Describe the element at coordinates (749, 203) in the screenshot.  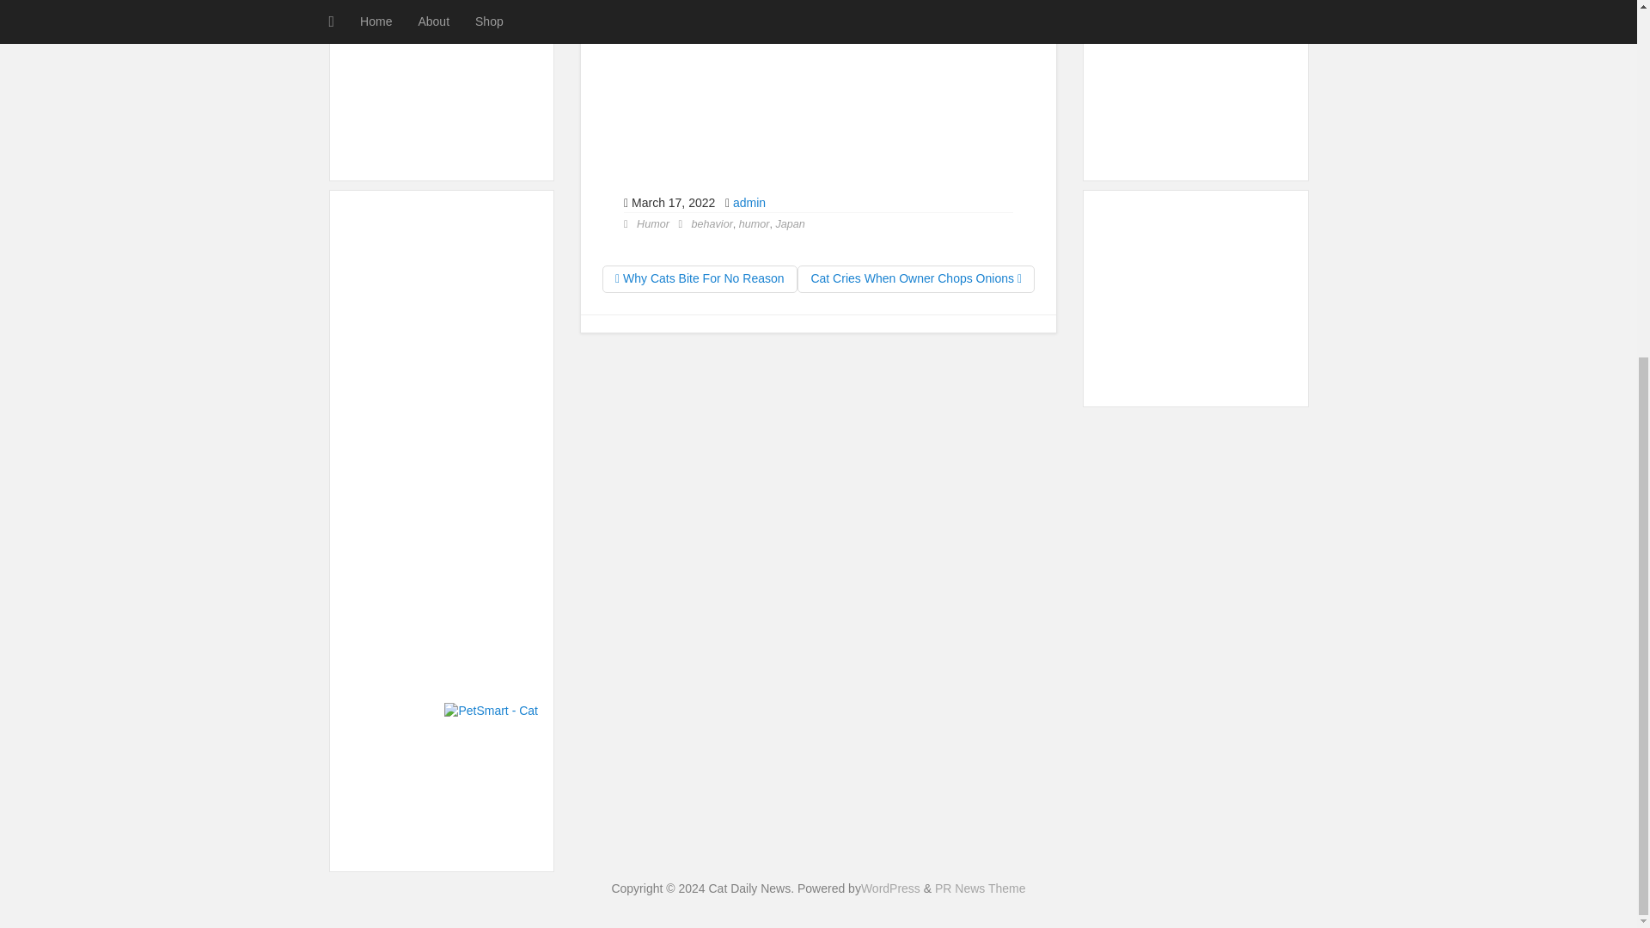
I see `admin` at that location.